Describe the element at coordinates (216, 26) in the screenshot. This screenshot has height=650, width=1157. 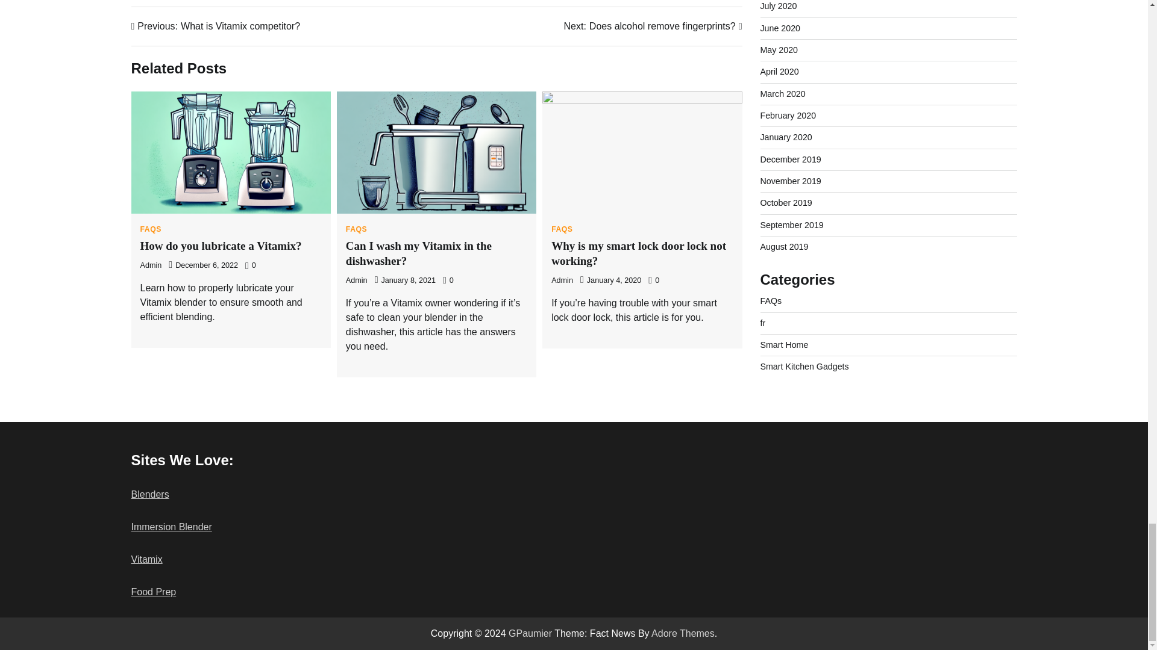
I see `Admin` at that location.